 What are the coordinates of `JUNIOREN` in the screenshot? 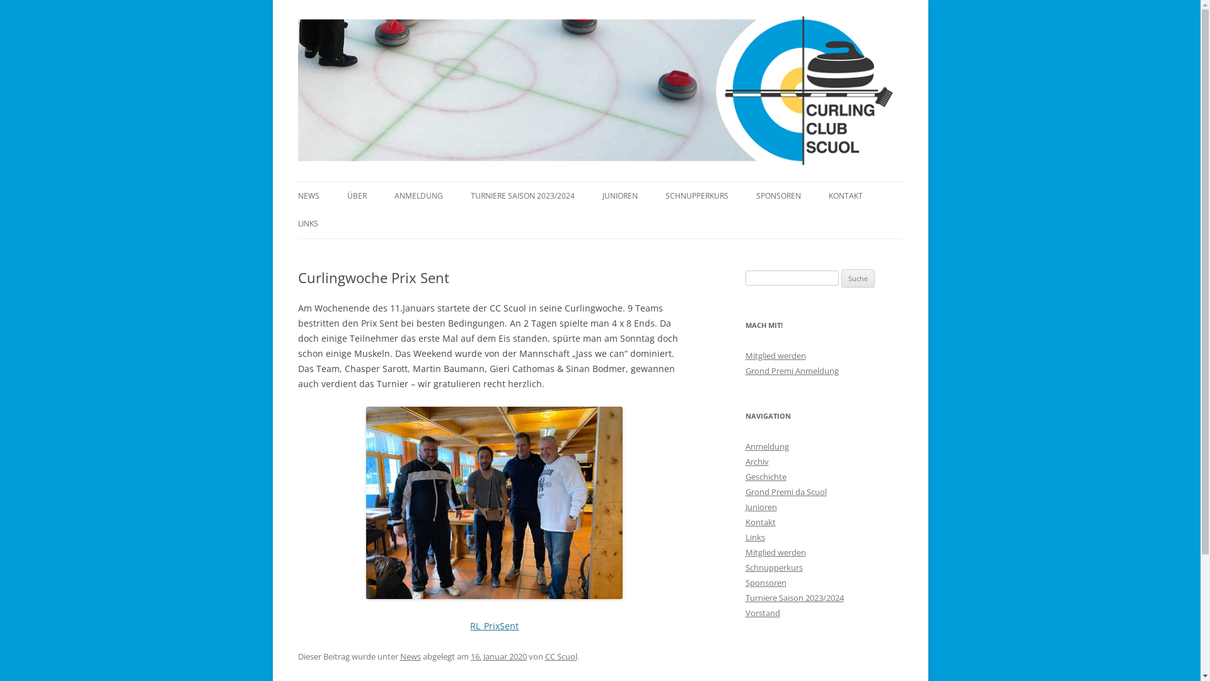 It's located at (620, 196).